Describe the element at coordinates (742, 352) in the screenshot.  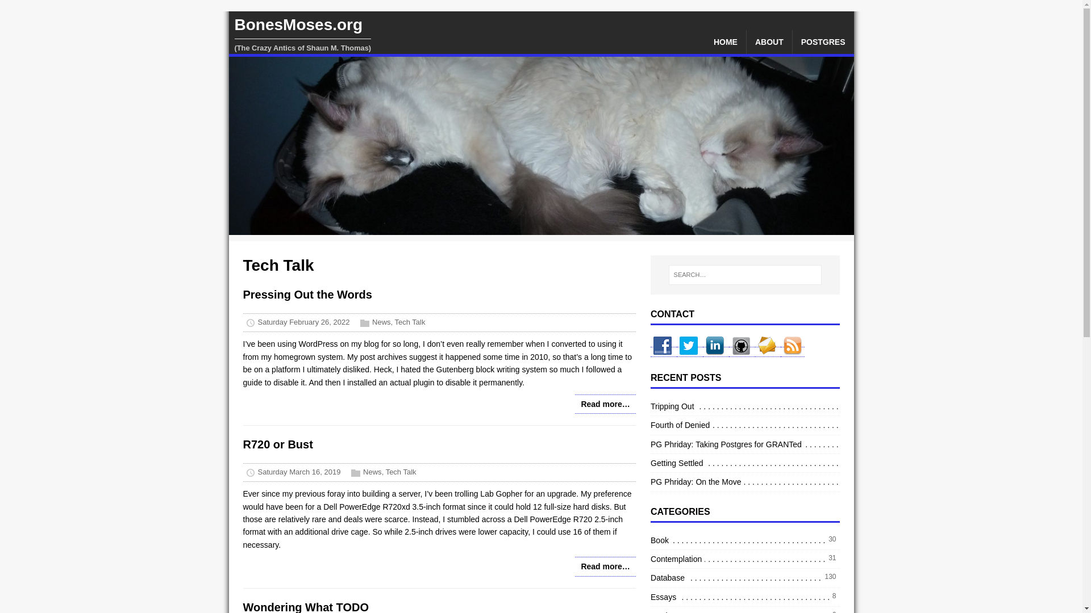
I see `GitHub` at that location.